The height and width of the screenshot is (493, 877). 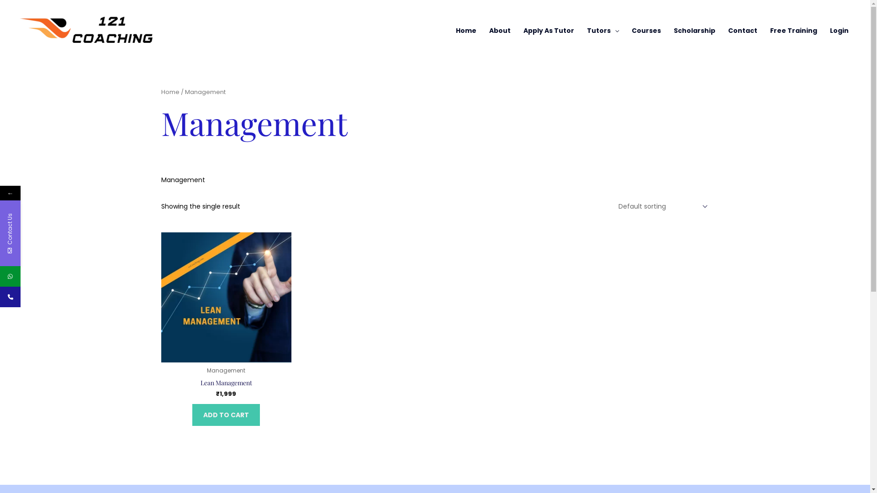 I want to click on Lean Management, so click(x=226, y=384).